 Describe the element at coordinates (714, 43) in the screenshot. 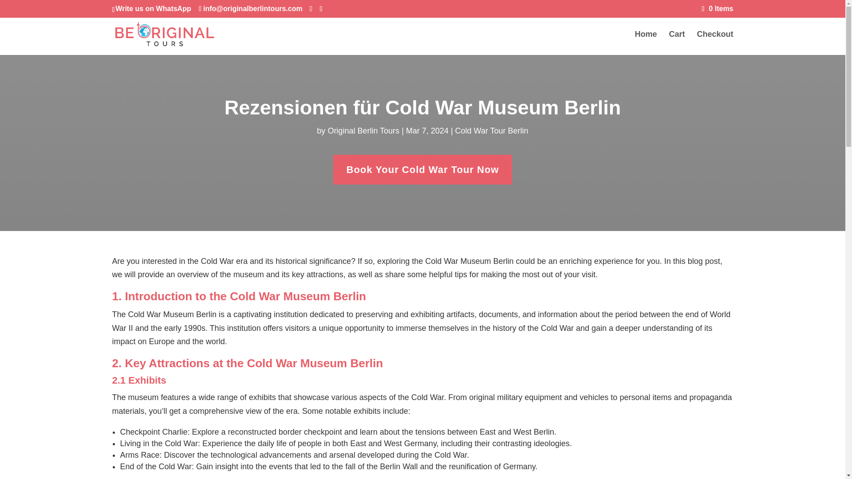

I see `Checkout` at that location.